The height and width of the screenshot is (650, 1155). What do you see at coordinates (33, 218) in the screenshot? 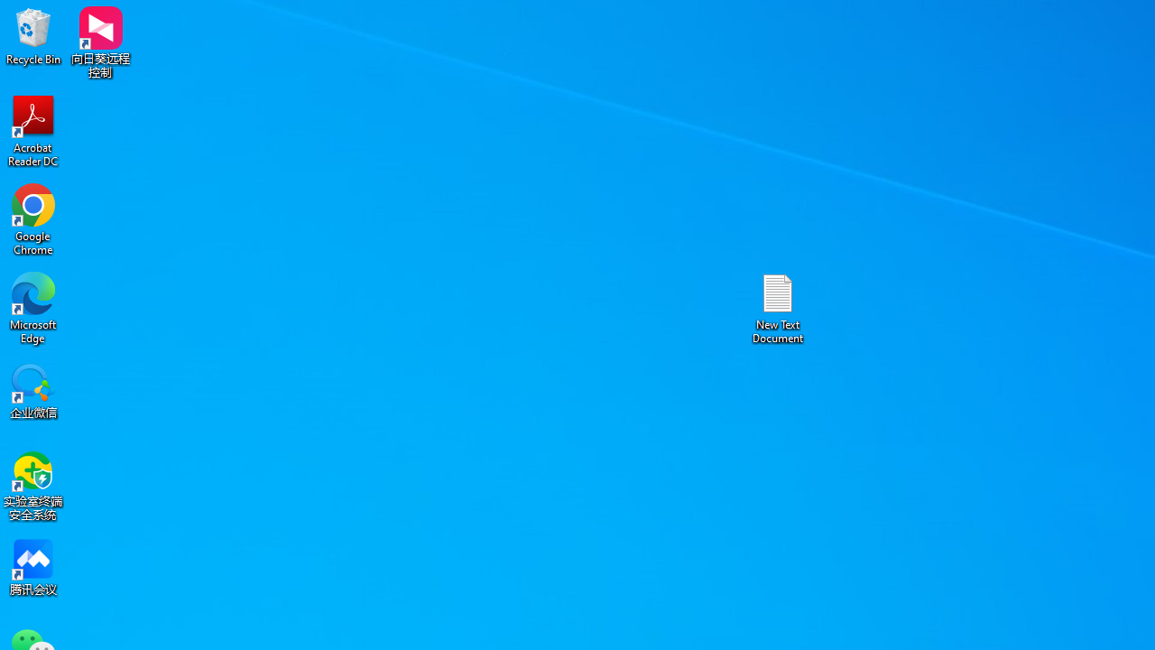
I see `Google Chrome` at bounding box center [33, 218].